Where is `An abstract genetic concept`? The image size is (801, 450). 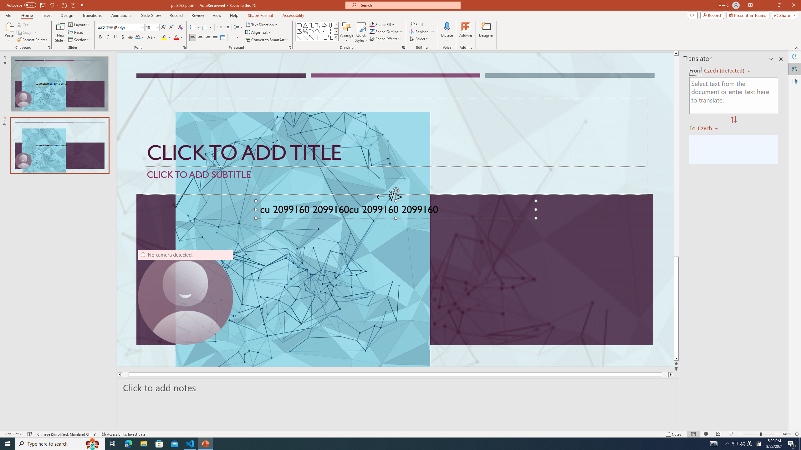
An abstract genetic concept is located at coordinates (395, 209).